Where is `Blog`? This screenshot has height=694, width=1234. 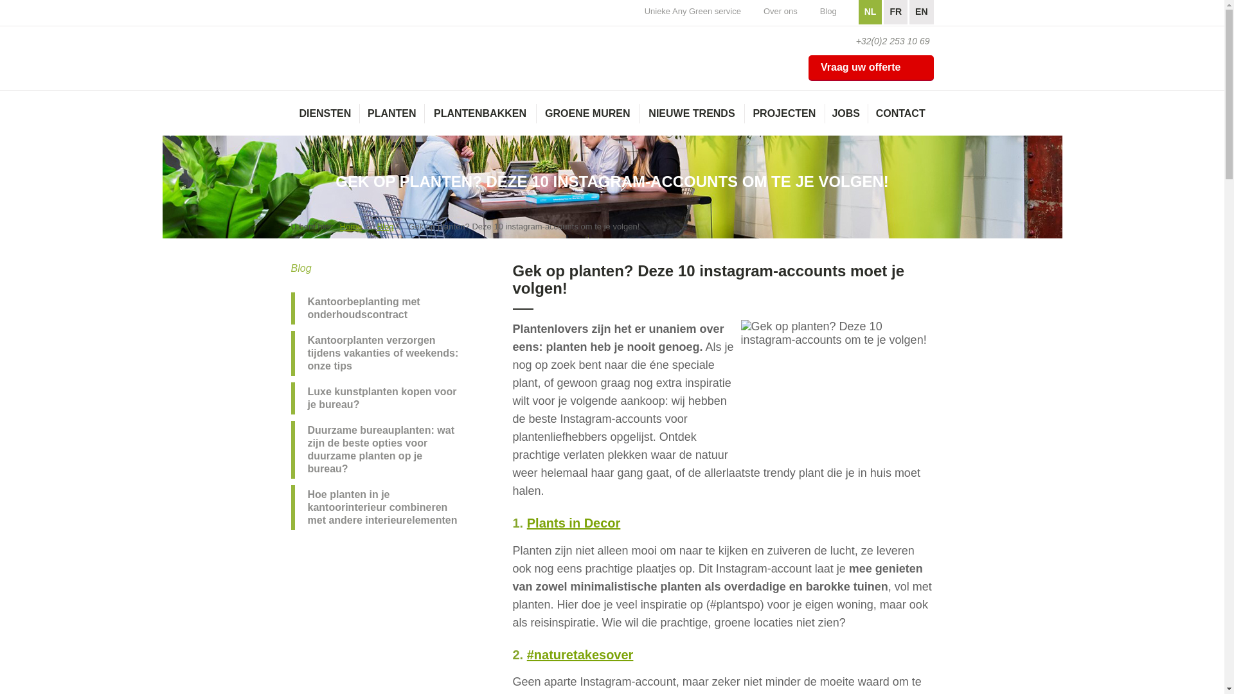 Blog is located at coordinates (828, 12).